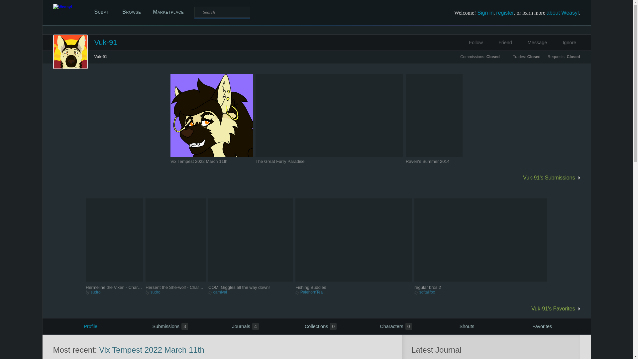 The height and width of the screenshot is (359, 638). What do you see at coordinates (211, 161) in the screenshot?
I see `Vix Tempest 2022 March 11th` at bounding box center [211, 161].